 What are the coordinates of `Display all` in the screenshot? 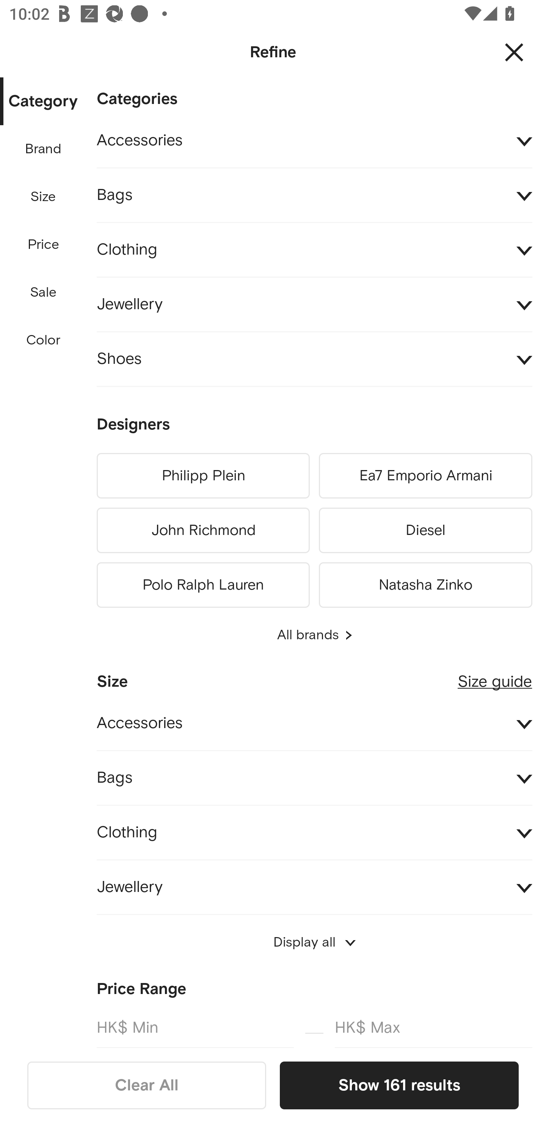 It's located at (314, 942).